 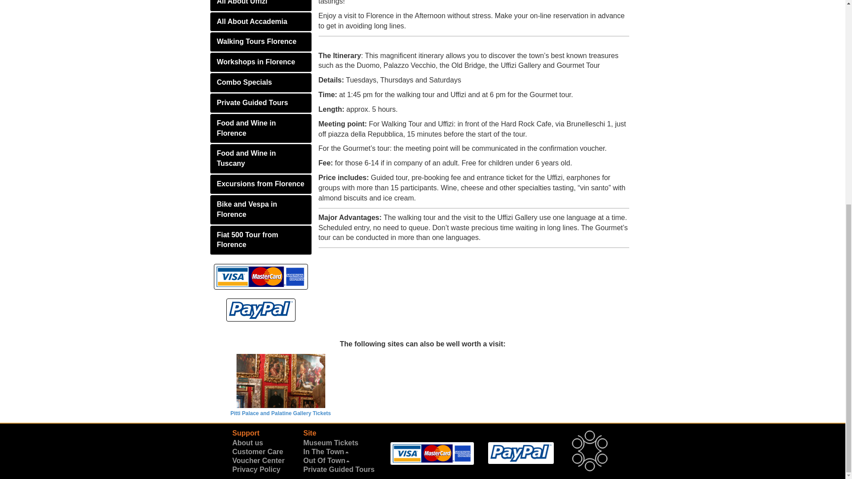 I want to click on All About Uffizi, so click(x=261, y=5).